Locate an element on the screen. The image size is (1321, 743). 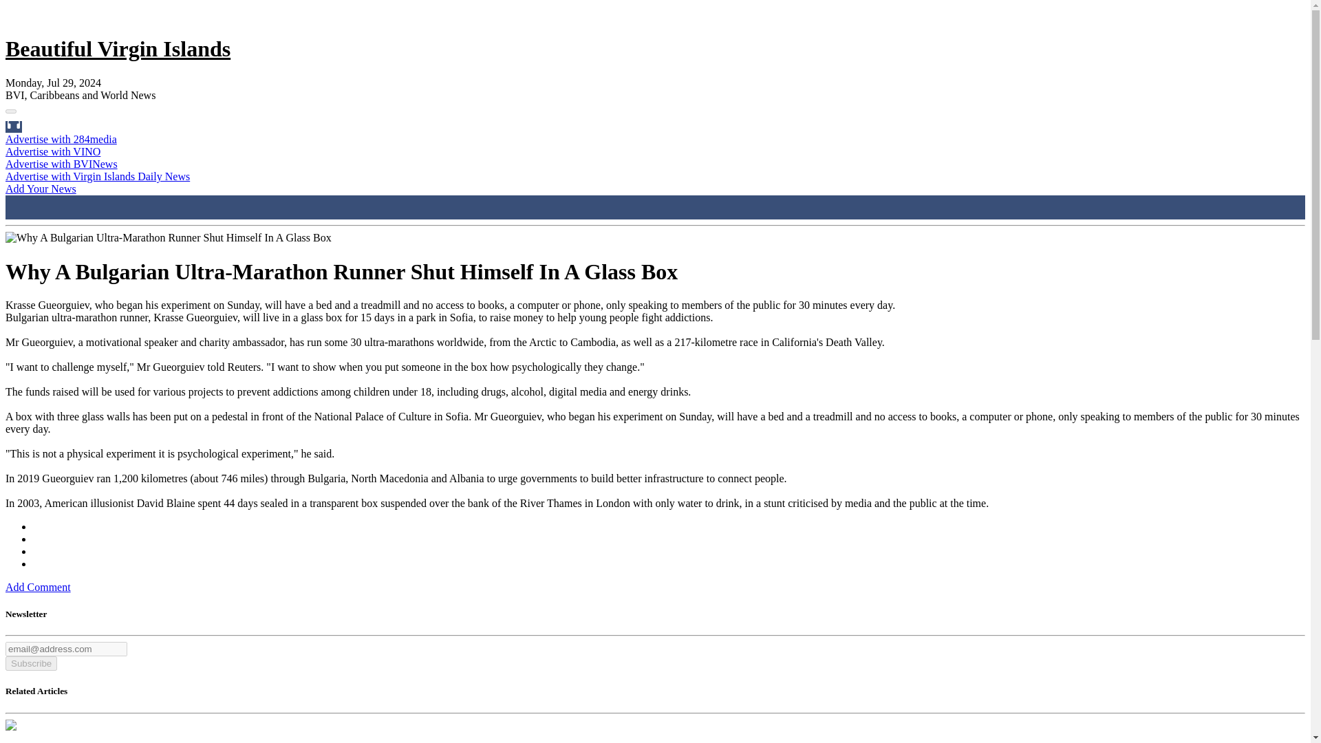
Add Comment is located at coordinates (38, 586).